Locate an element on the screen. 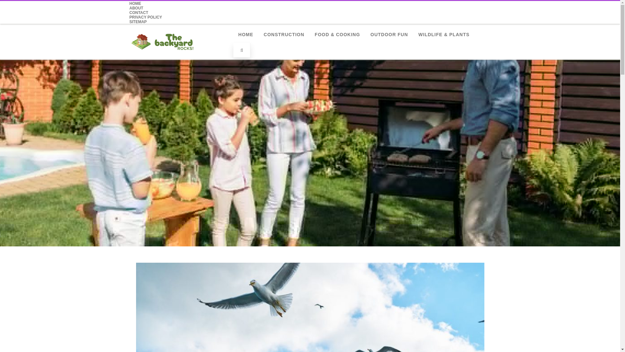 This screenshot has height=352, width=625. CONTACT is located at coordinates (139, 13).